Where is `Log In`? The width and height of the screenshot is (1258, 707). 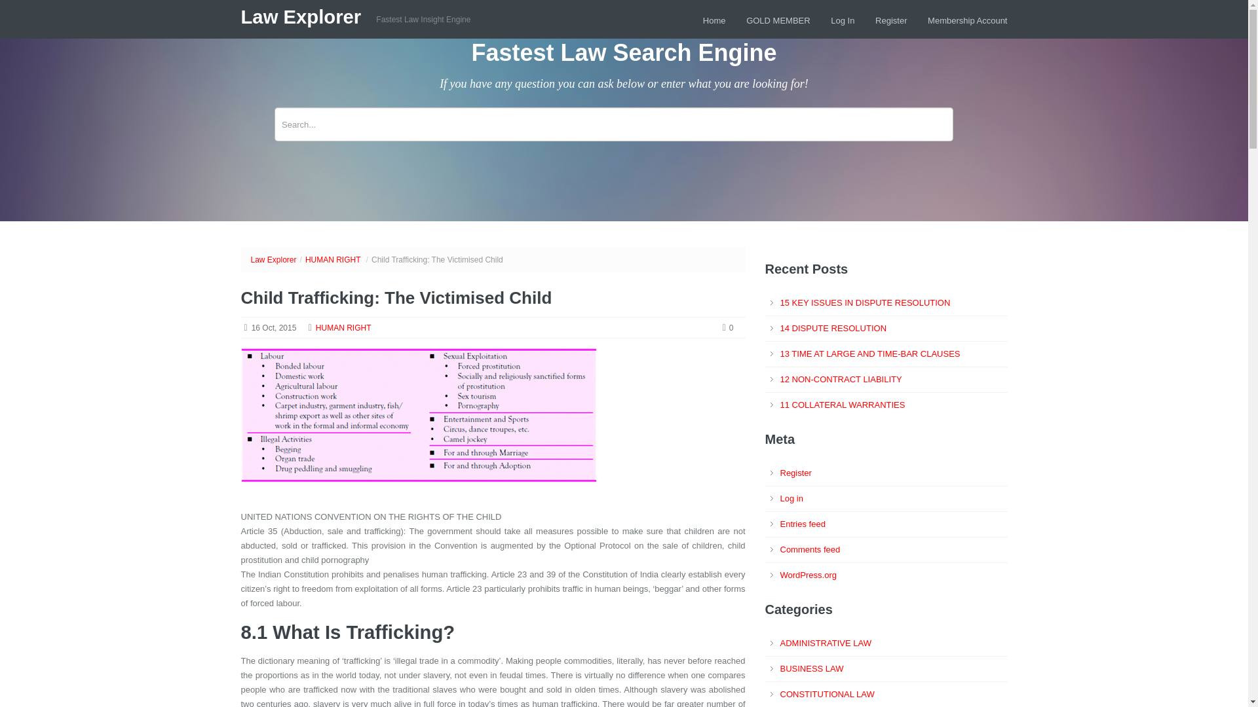 Log In is located at coordinates (842, 20).